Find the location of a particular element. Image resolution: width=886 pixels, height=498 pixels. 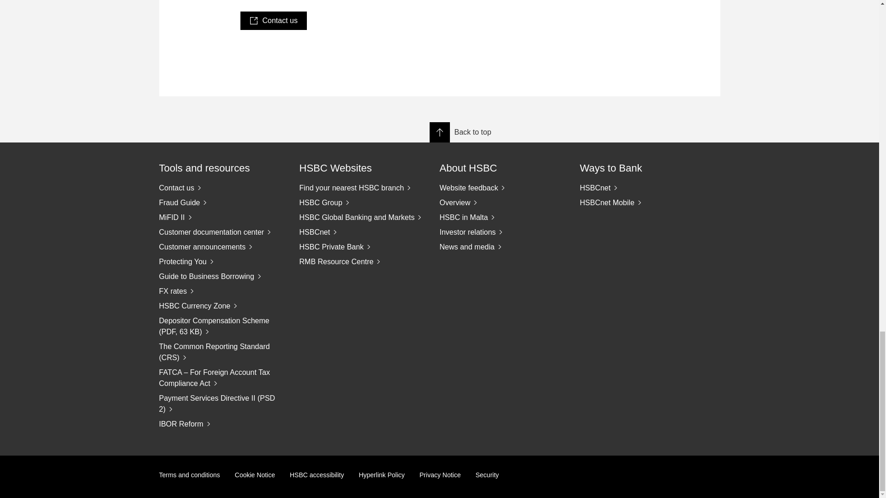

Find your nearest HSBC branch is located at coordinates (362, 188).